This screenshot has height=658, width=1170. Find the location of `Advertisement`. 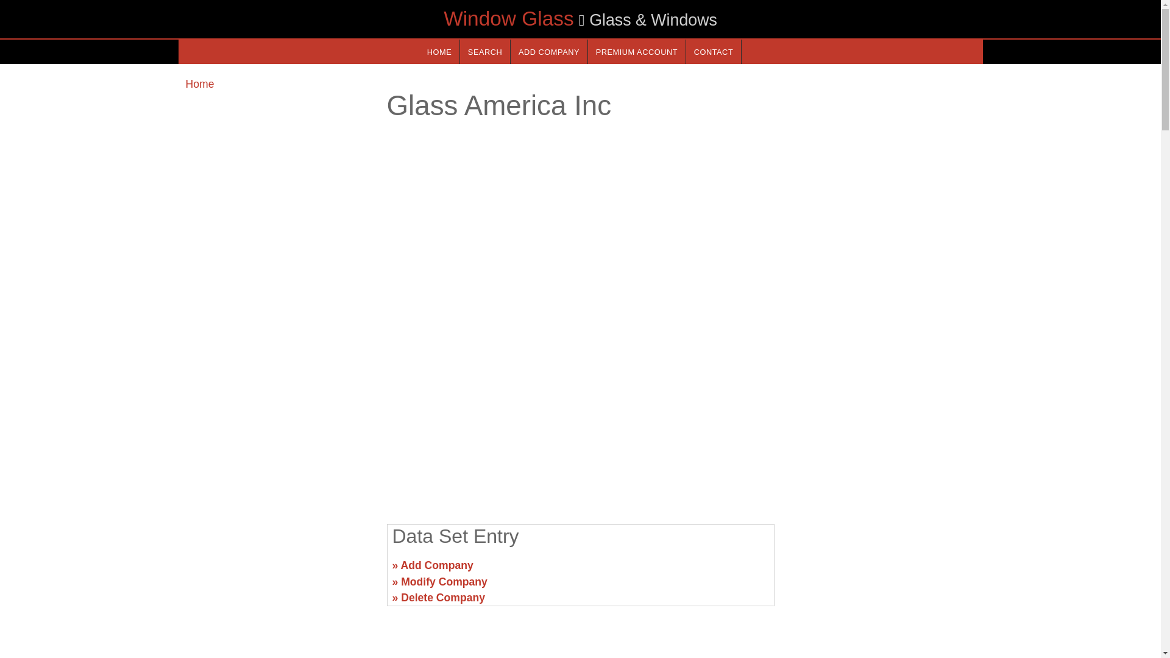

Advertisement is located at coordinates (278, 570).